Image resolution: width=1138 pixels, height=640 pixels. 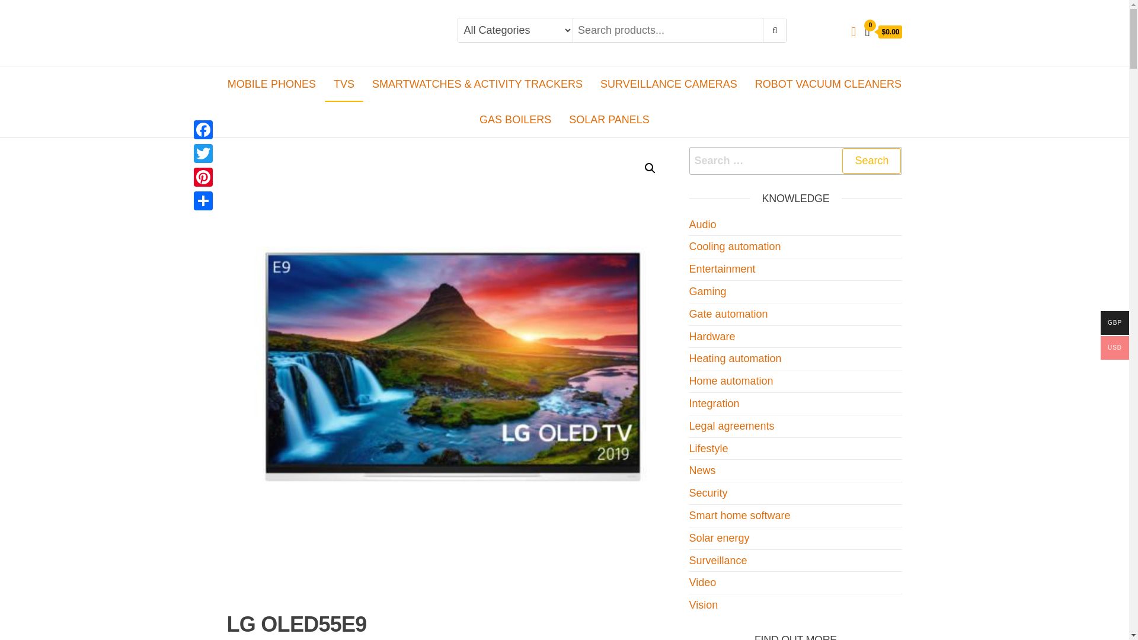 I want to click on View your shopping cart, so click(x=883, y=32).